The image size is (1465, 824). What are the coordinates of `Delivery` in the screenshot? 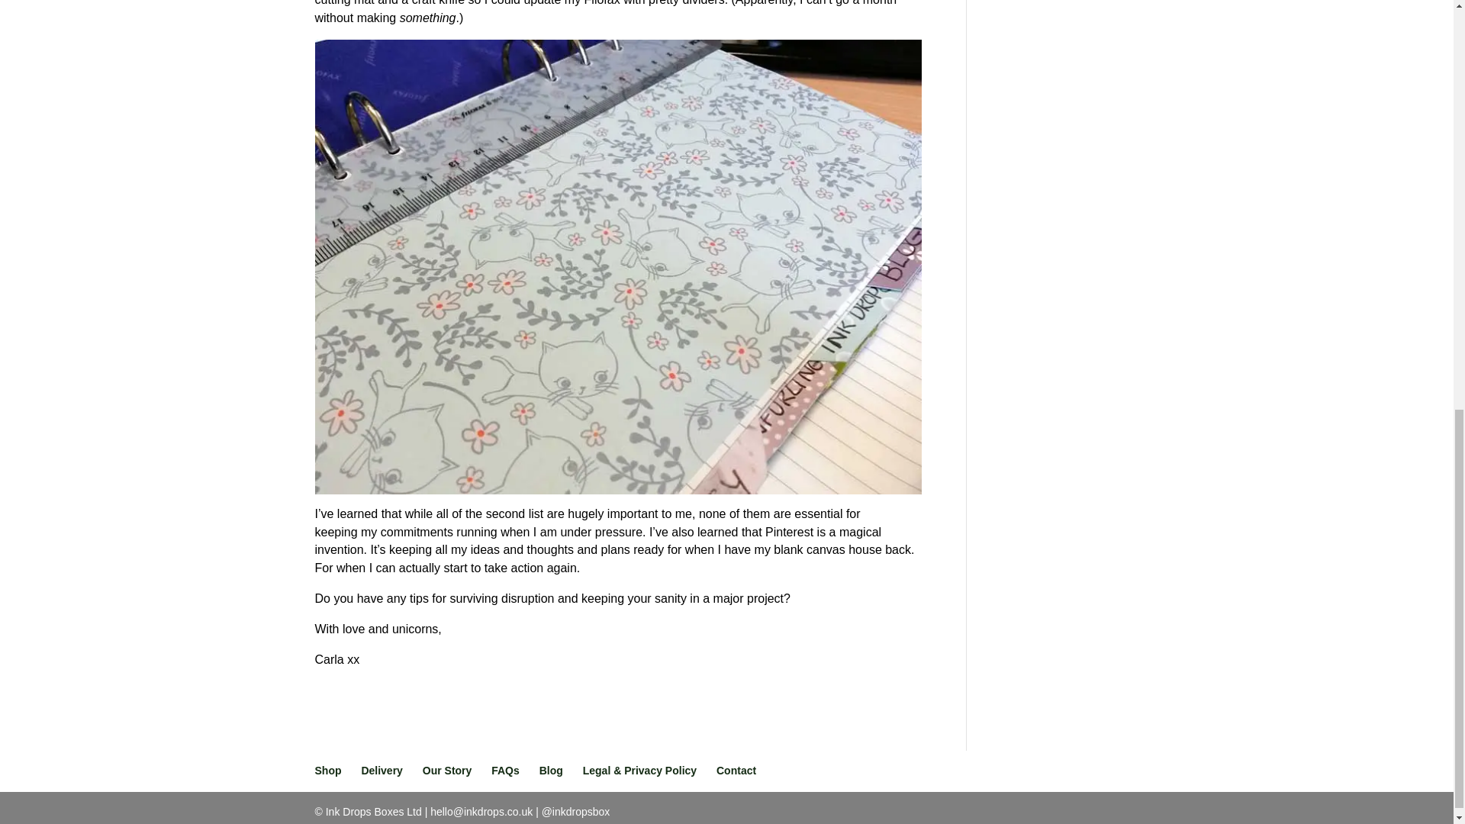 It's located at (381, 771).